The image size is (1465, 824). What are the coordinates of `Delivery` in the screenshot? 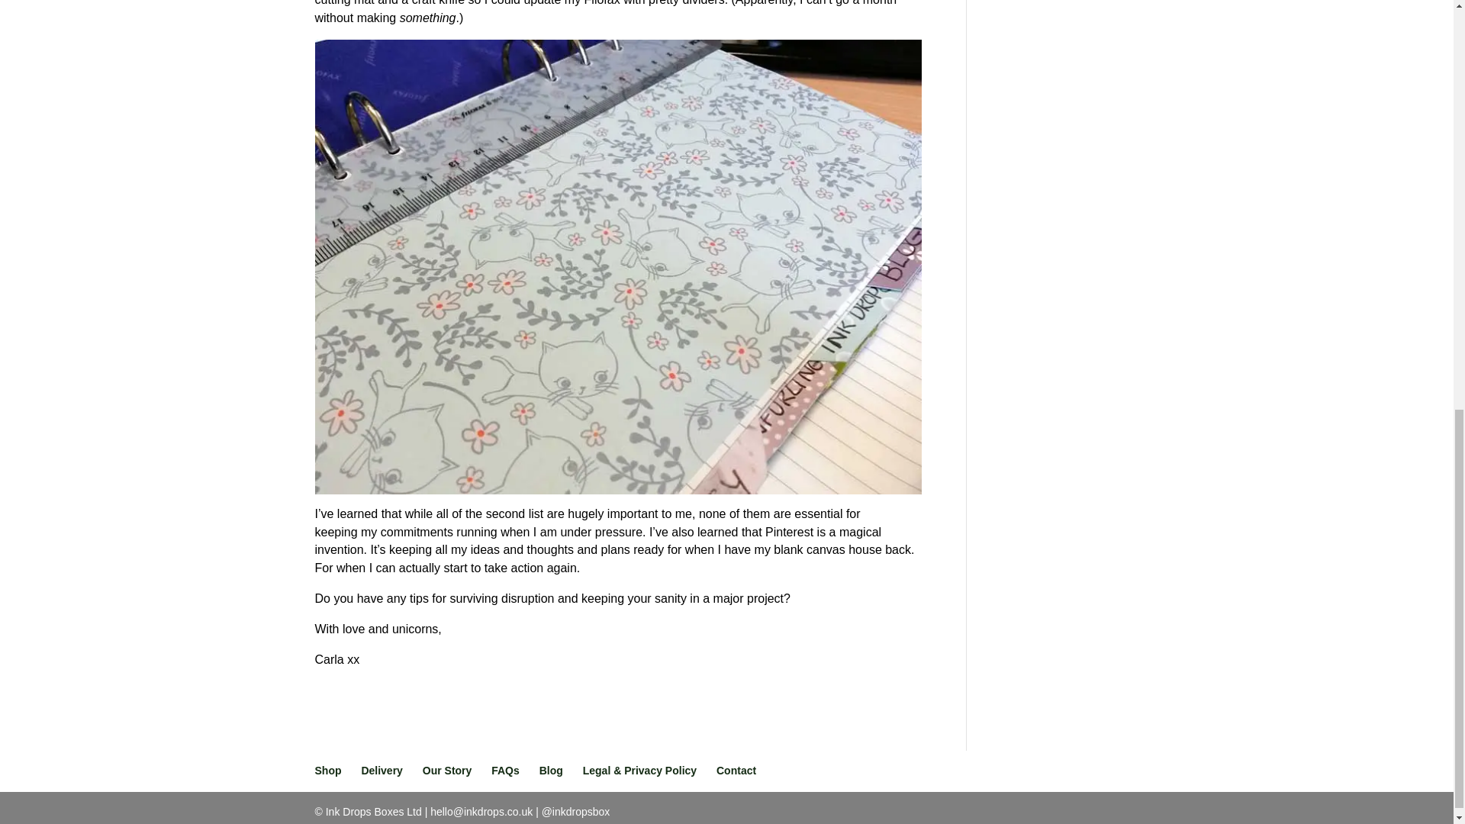 It's located at (381, 771).